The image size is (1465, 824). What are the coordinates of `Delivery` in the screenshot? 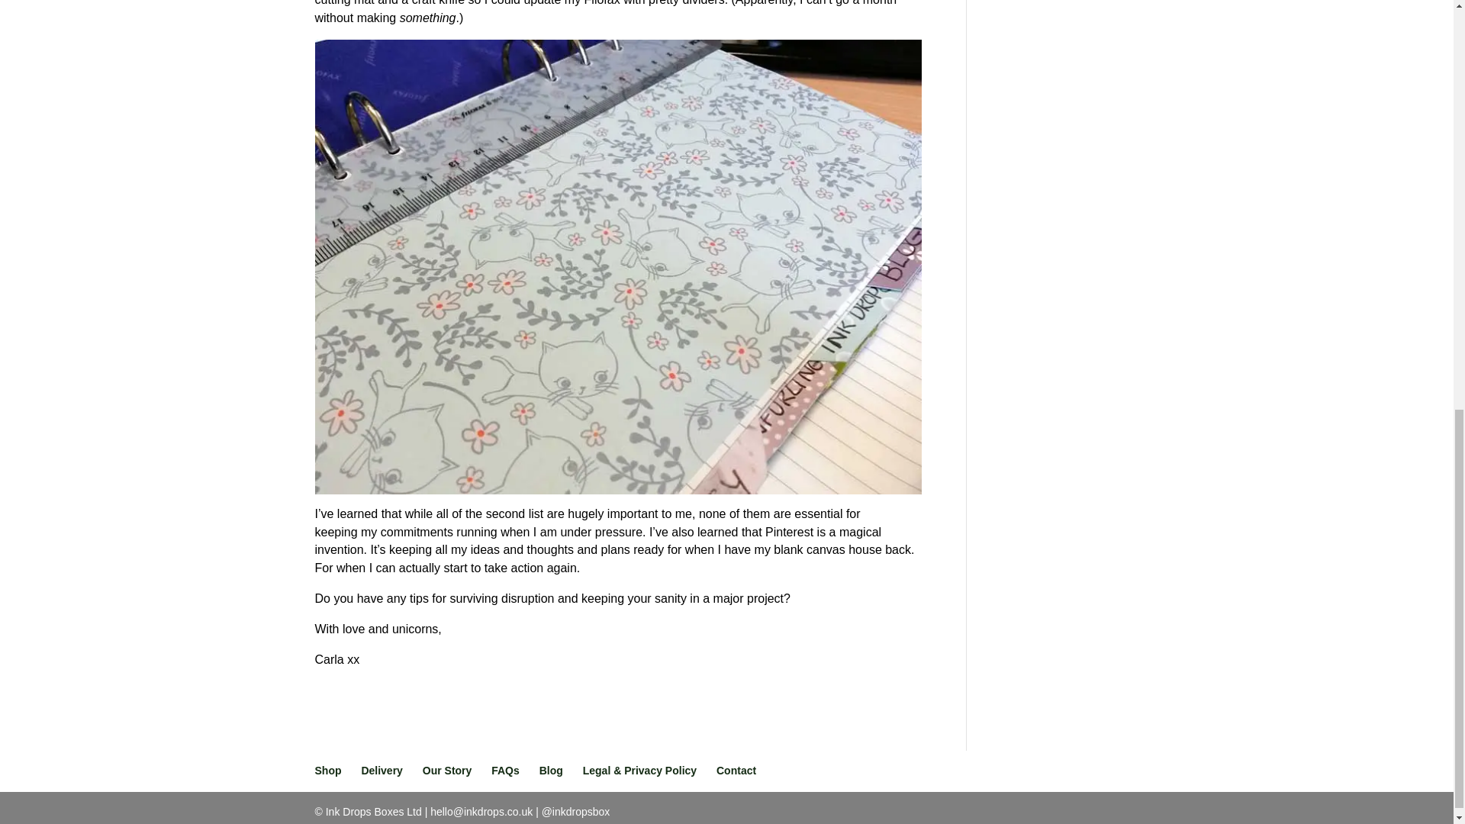 It's located at (381, 771).